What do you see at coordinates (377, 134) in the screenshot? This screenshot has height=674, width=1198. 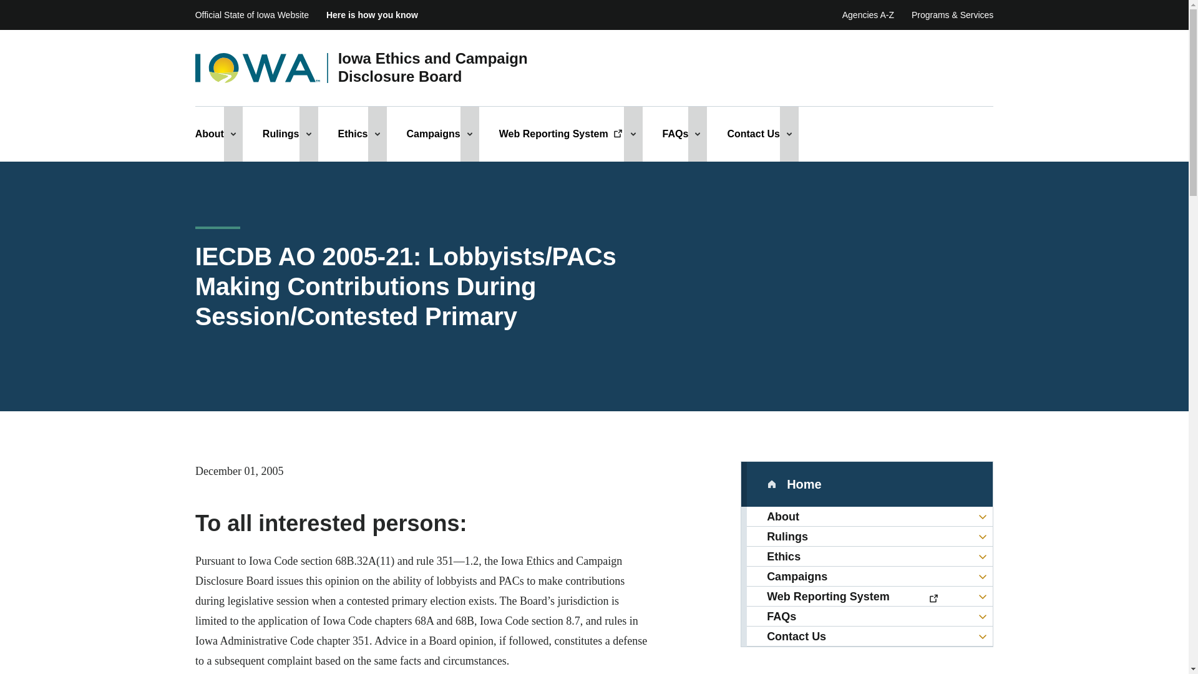 I see `Ethics sub-navigation` at bounding box center [377, 134].